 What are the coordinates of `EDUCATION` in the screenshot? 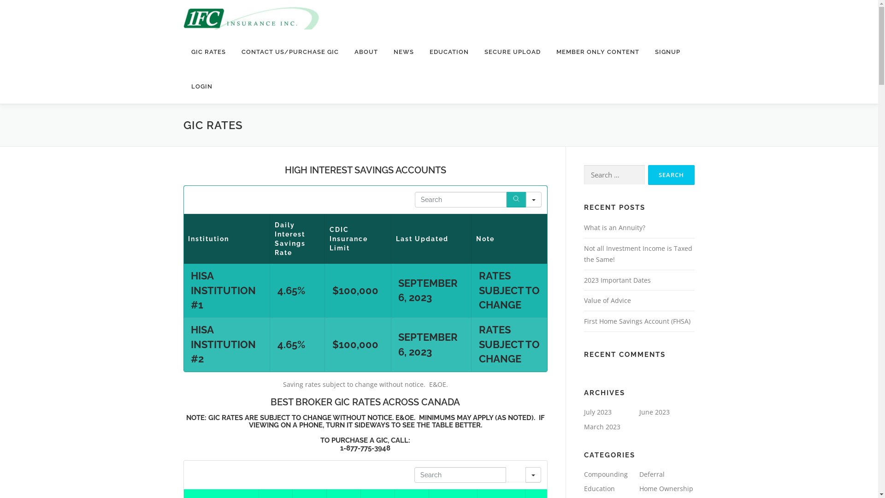 It's located at (449, 52).